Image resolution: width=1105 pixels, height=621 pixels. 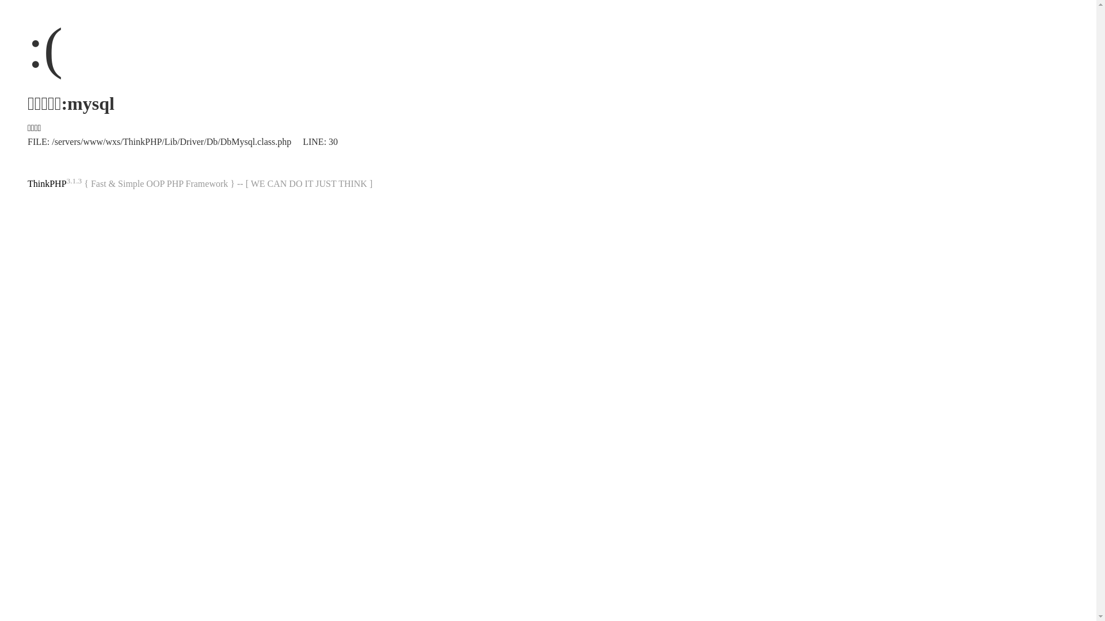 I want to click on ThinkPHP, so click(x=47, y=184).